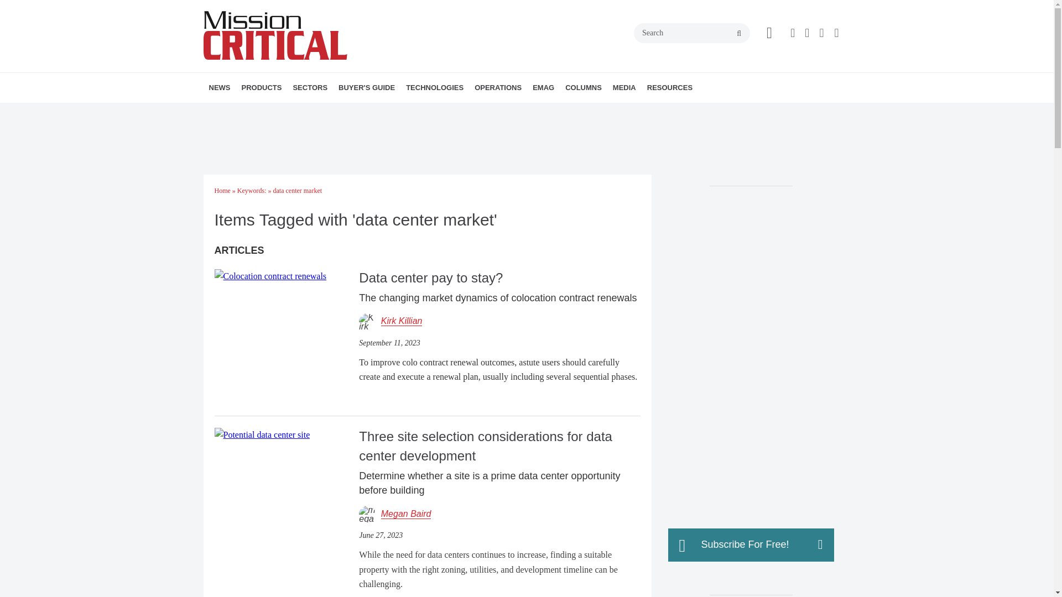  What do you see at coordinates (475, 112) in the screenshot?
I see `5G` at bounding box center [475, 112].